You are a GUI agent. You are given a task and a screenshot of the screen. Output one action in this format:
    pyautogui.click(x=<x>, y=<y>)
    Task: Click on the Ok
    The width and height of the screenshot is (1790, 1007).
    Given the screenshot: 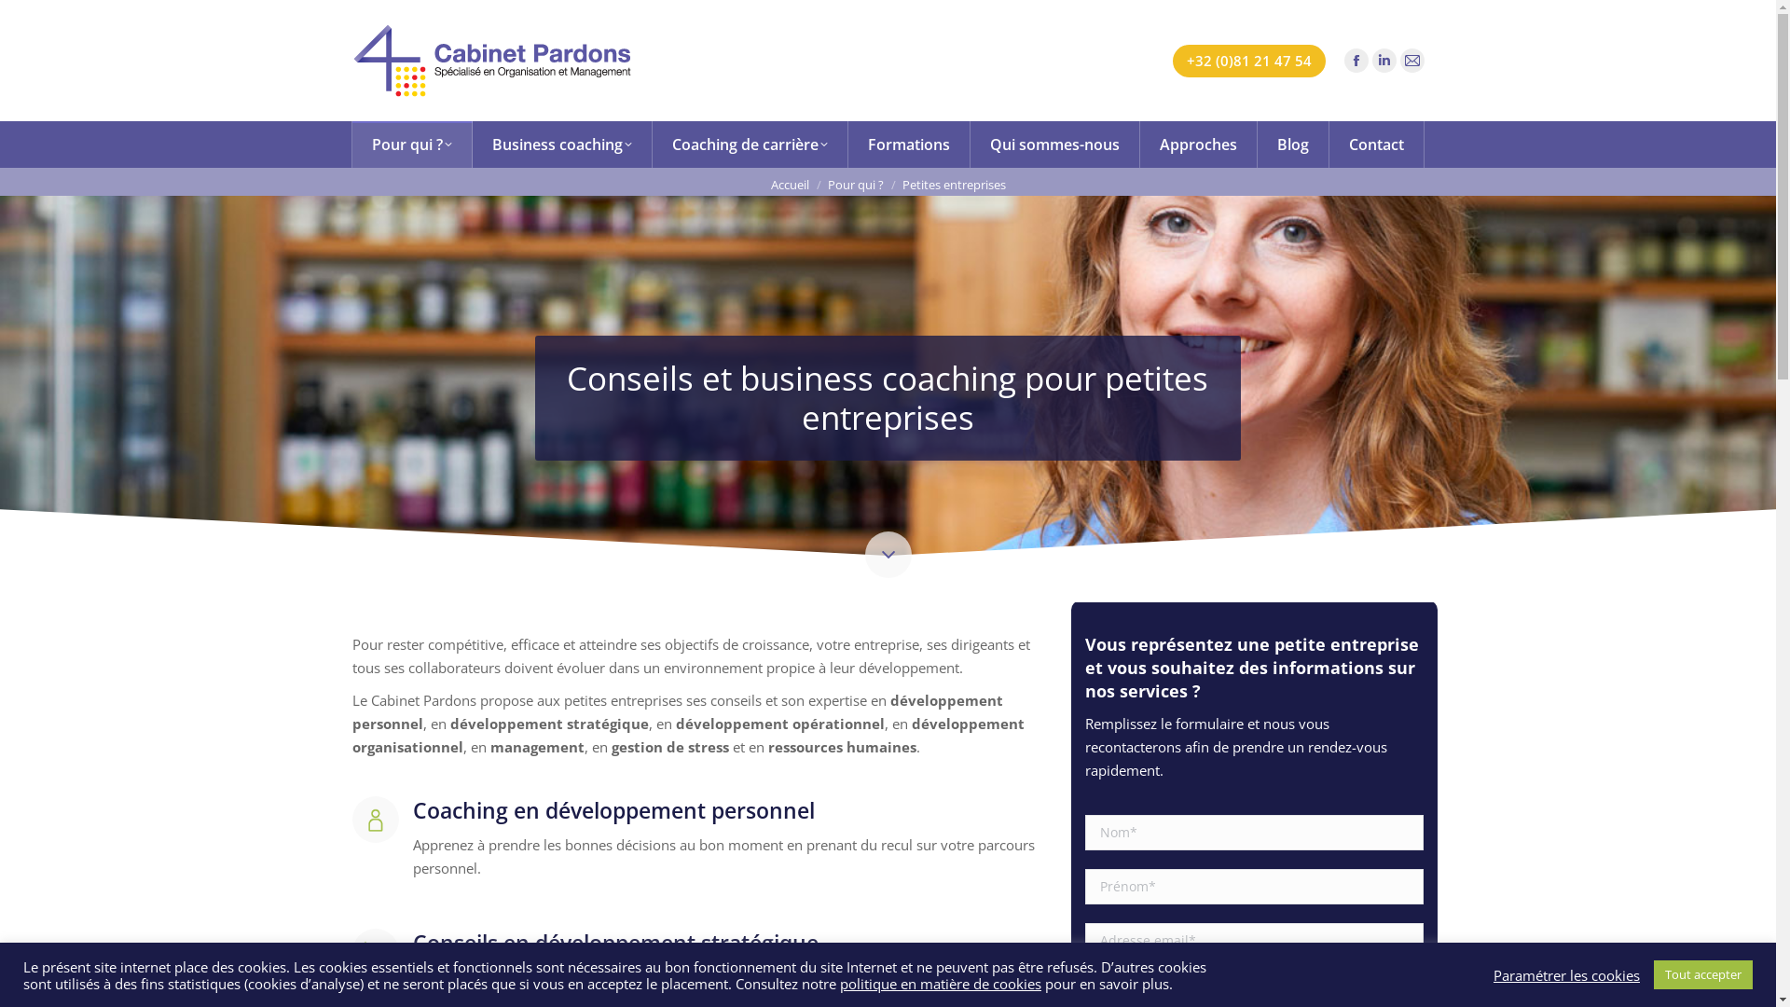 What is the action you would take?
    pyautogui.click(x=1356, y=641)
    